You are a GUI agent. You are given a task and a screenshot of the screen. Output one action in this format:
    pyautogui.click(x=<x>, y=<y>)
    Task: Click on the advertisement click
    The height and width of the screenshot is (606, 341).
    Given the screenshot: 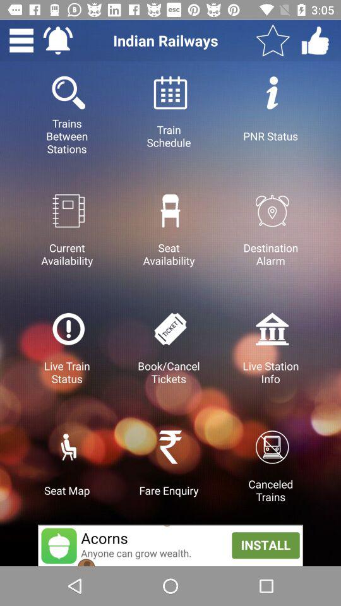 What is the action you would take?
    pyautogui.click(x=170, y=545)
    